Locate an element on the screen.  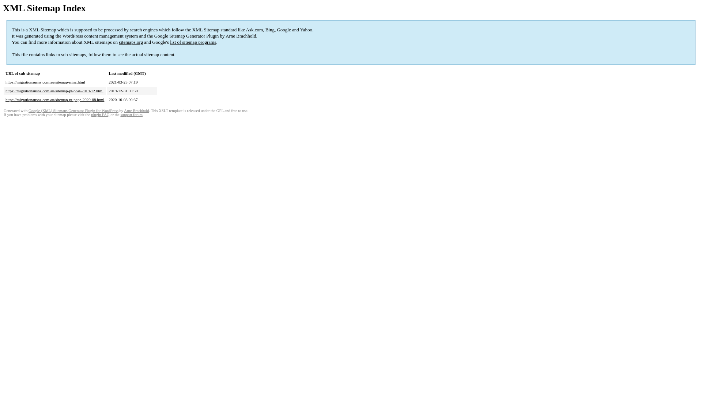
list of sitemap programs is located at coordinates (193, 42).